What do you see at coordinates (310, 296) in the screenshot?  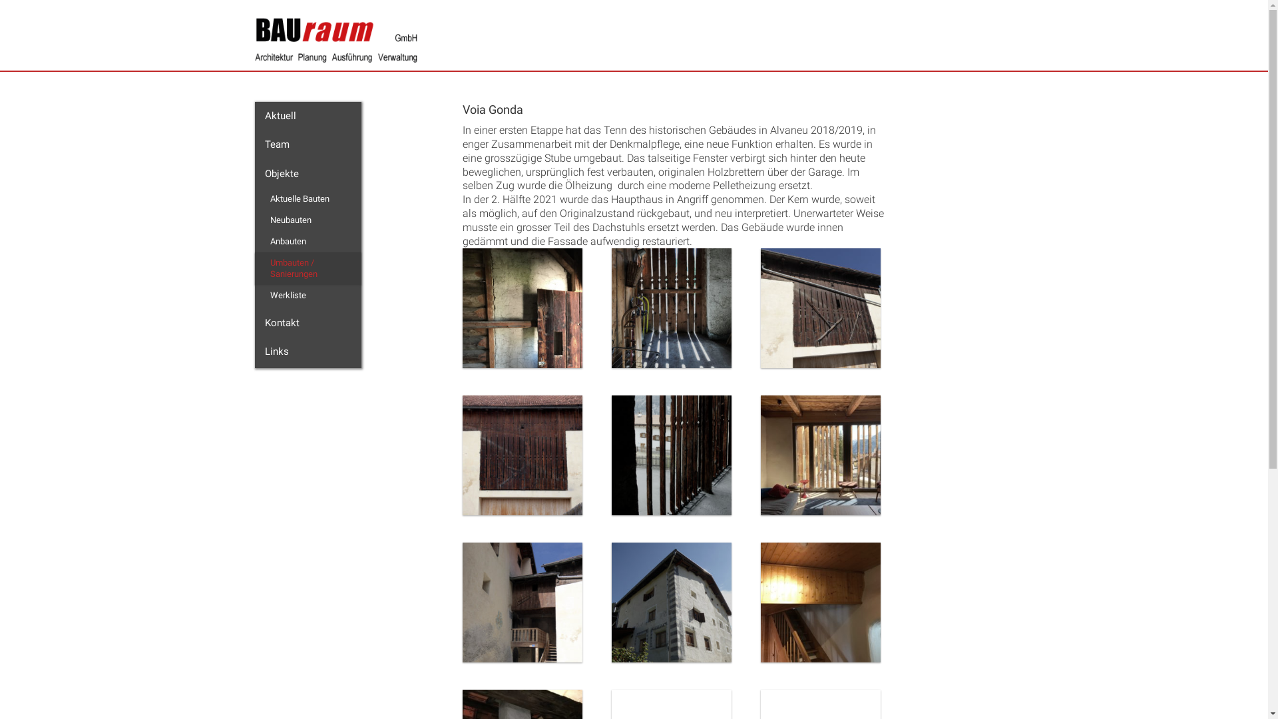 I see `Werkliste` at bounding box center [310, 296].